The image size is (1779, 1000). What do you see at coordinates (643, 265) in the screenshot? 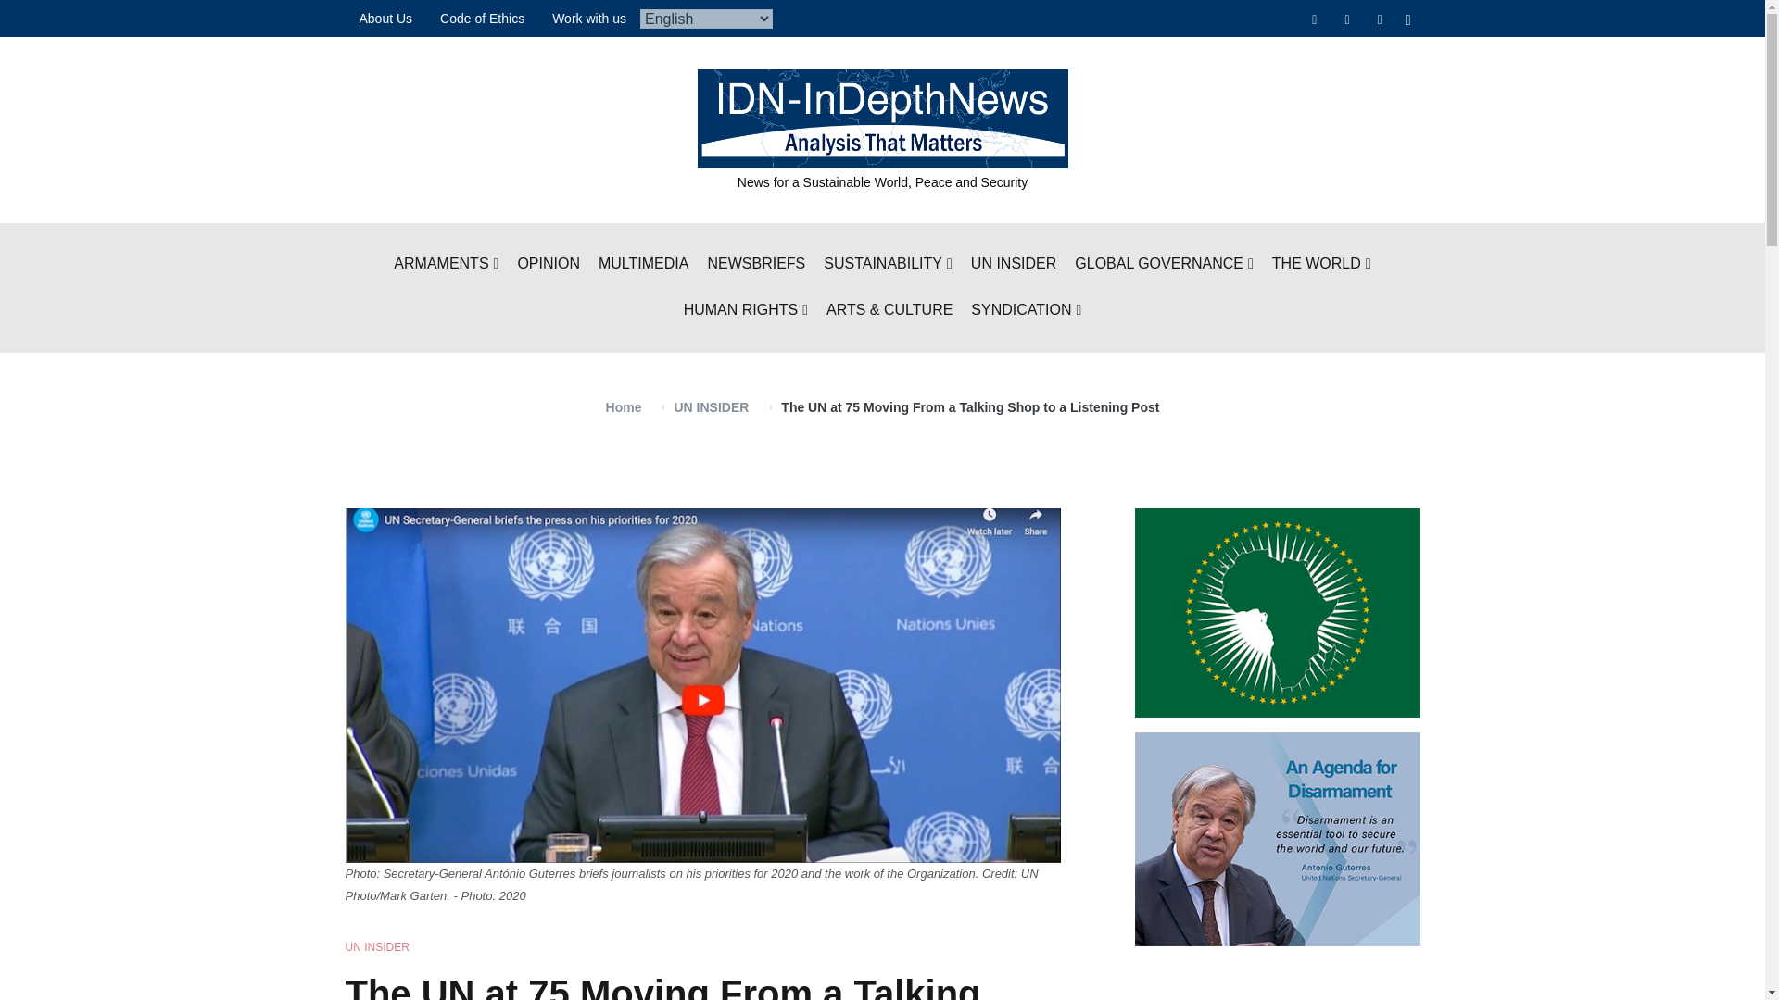
I see `MULTIMEDIA` at bounding box center [643, 265].